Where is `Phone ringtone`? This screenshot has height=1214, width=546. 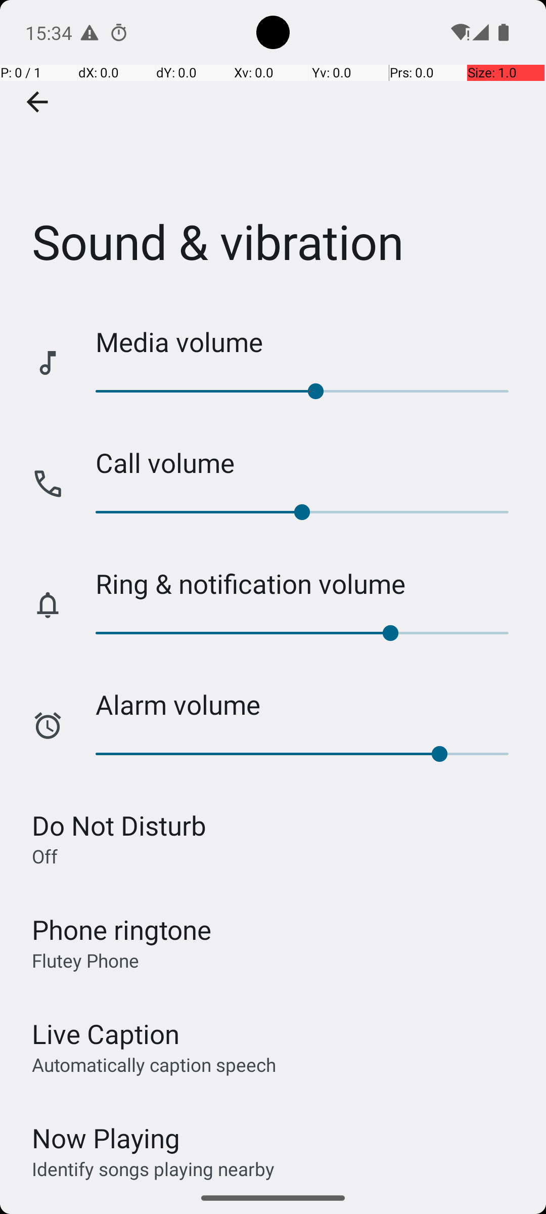 Phone ringtone is located at coordinates (122, 930).